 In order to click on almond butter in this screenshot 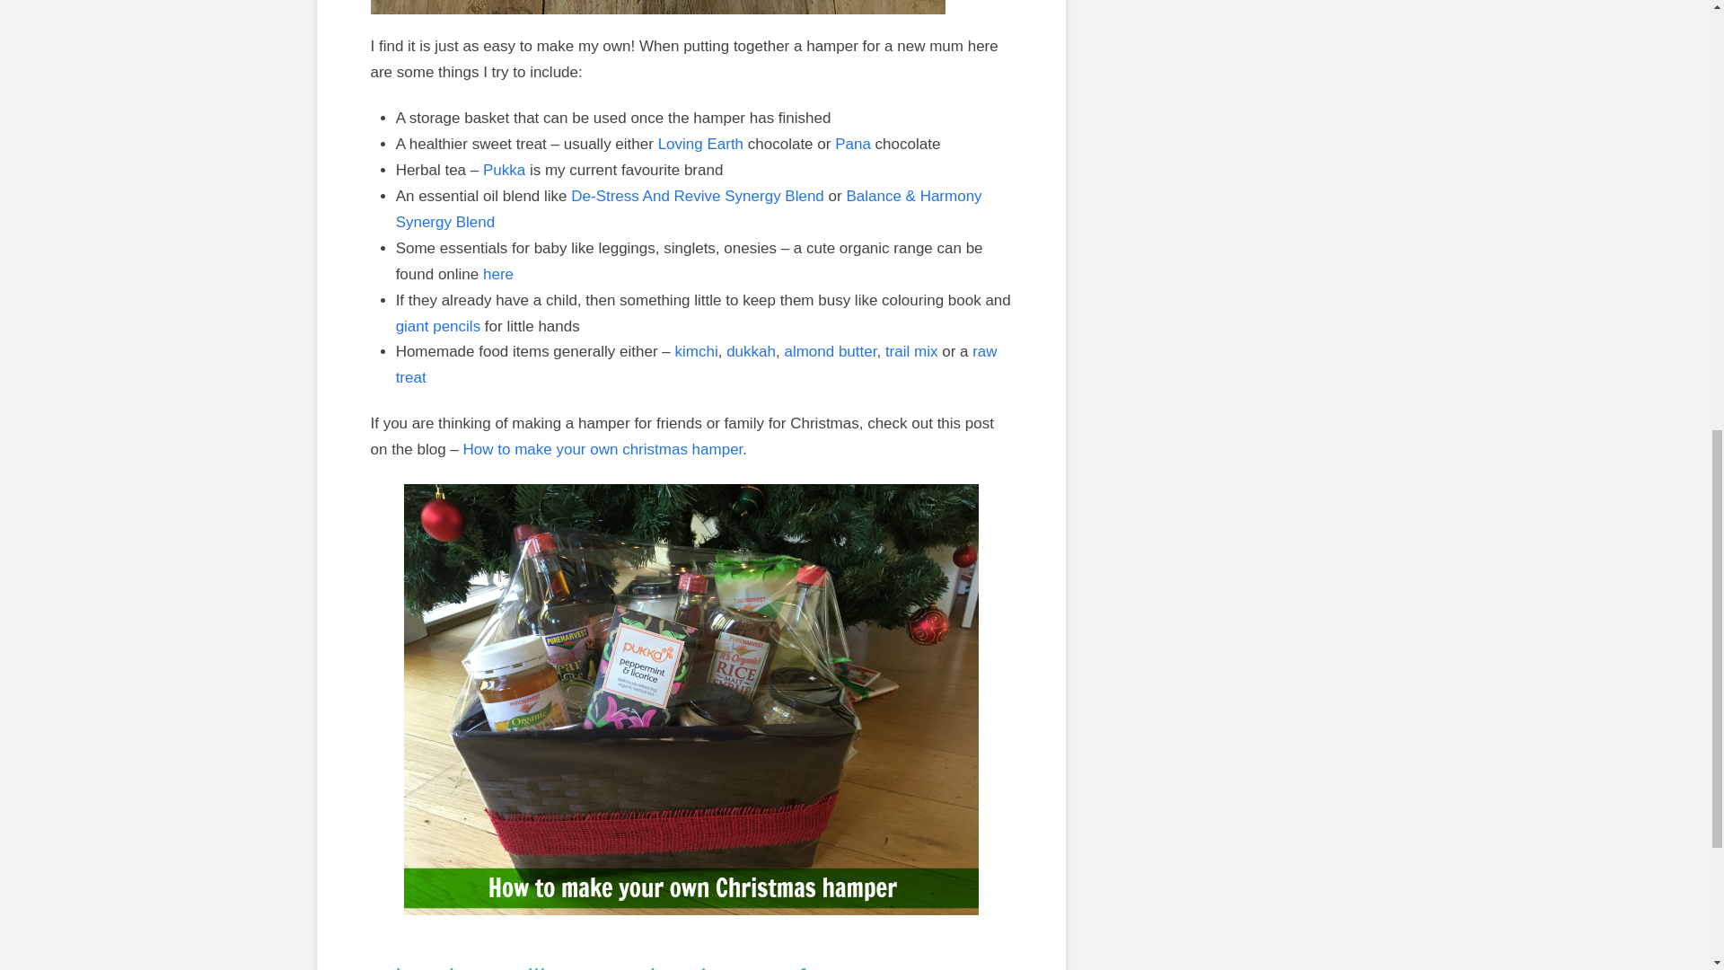, I will do `click(830, 351)`.